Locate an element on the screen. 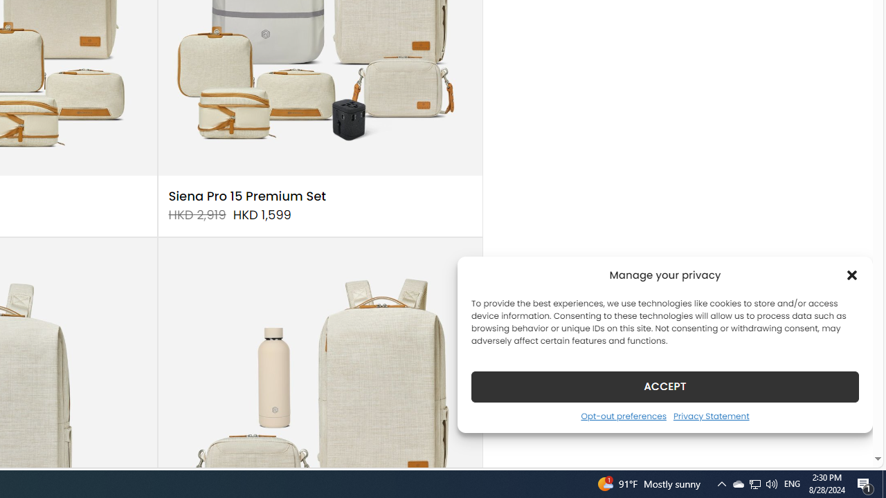  Class: cmplz-close is located at coordinates (852, 275).